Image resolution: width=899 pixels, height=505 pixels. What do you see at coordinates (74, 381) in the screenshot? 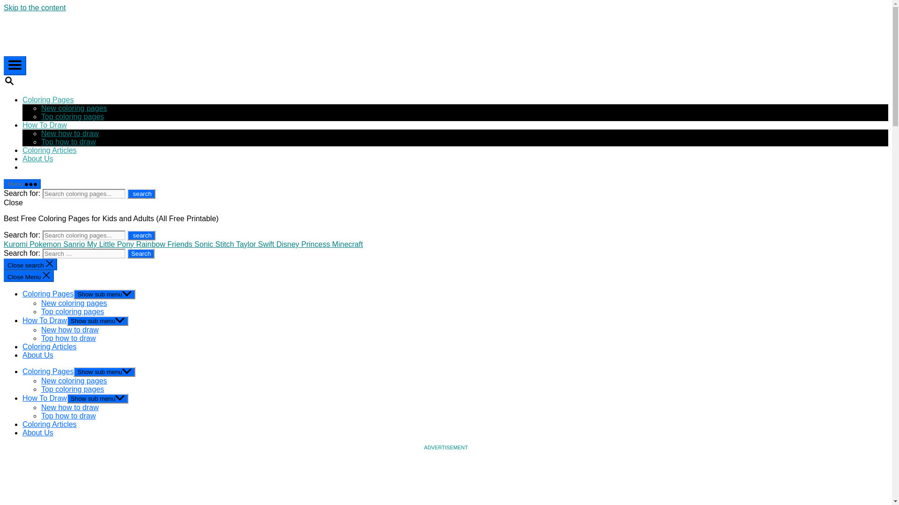
I see `New coloring pages` at bounding box center [74, 381].